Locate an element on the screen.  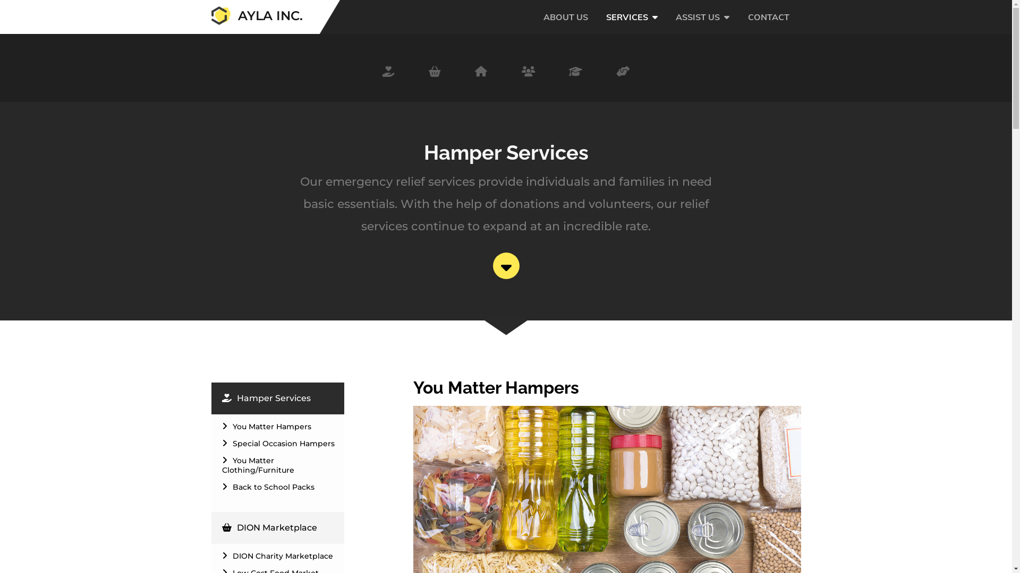
Special Occasion Hampers is located at coordinates (280, 444).